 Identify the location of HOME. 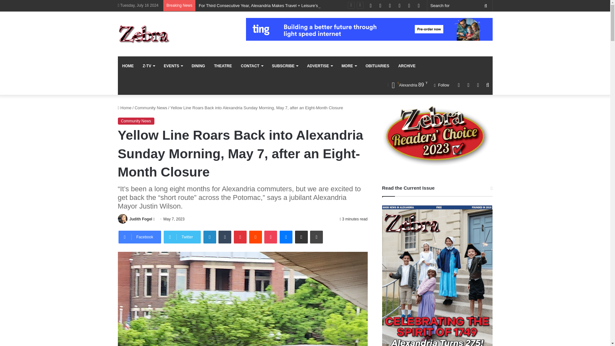
(128, 66).